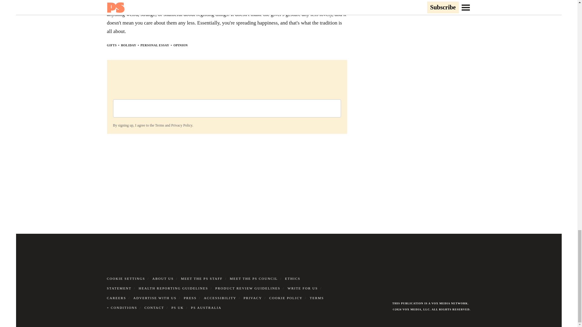 Image resolution: width=582 pixels, height=327 pixels. I want to click on MEET THE PS STAFF, so click(202, 278).